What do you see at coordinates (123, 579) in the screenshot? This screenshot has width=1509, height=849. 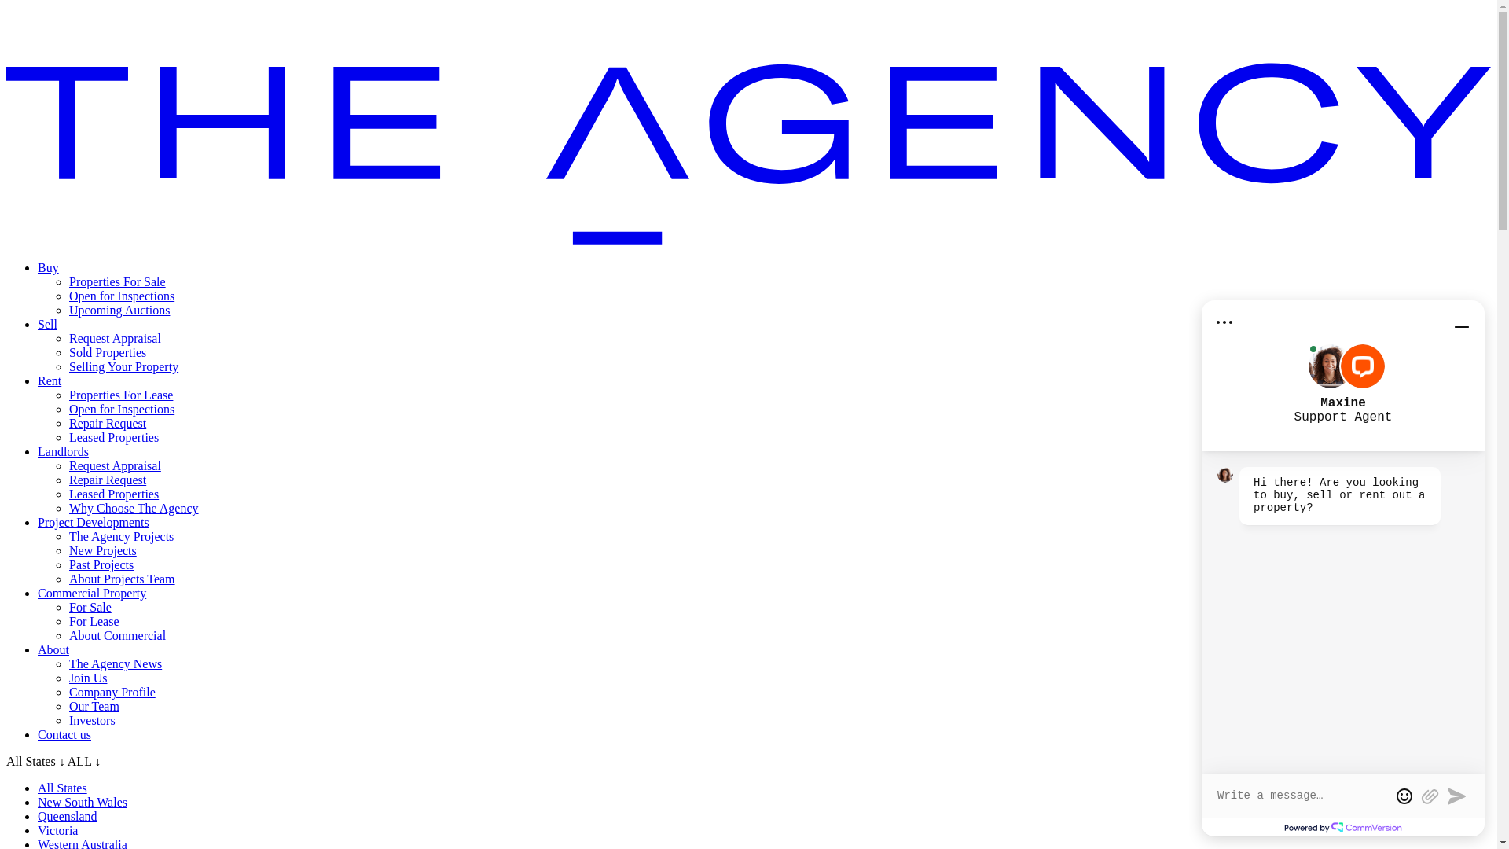 I see `About Projects Team` at bounding box center [123, 579].